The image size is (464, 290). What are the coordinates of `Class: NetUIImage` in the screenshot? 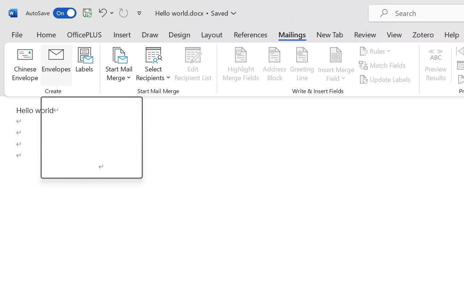 It's located at (51, 171).